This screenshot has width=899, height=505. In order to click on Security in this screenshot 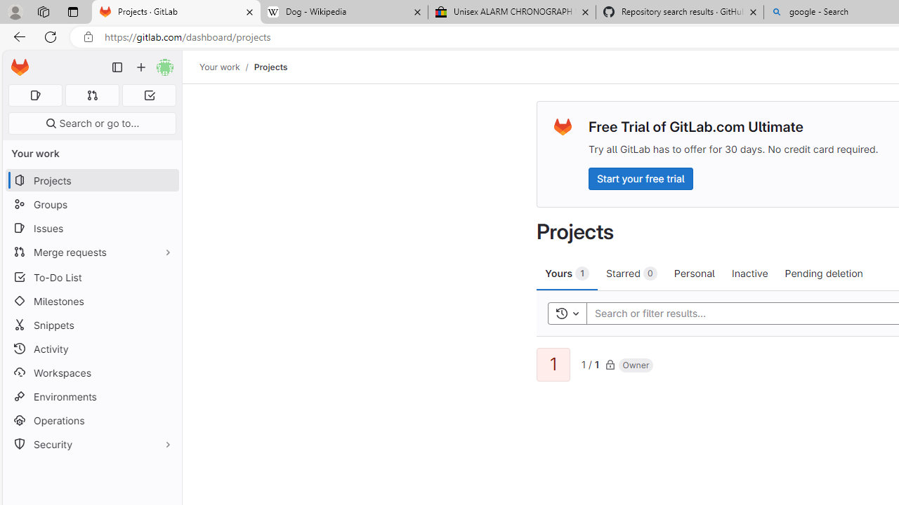, I will do `click(91, 445)`.